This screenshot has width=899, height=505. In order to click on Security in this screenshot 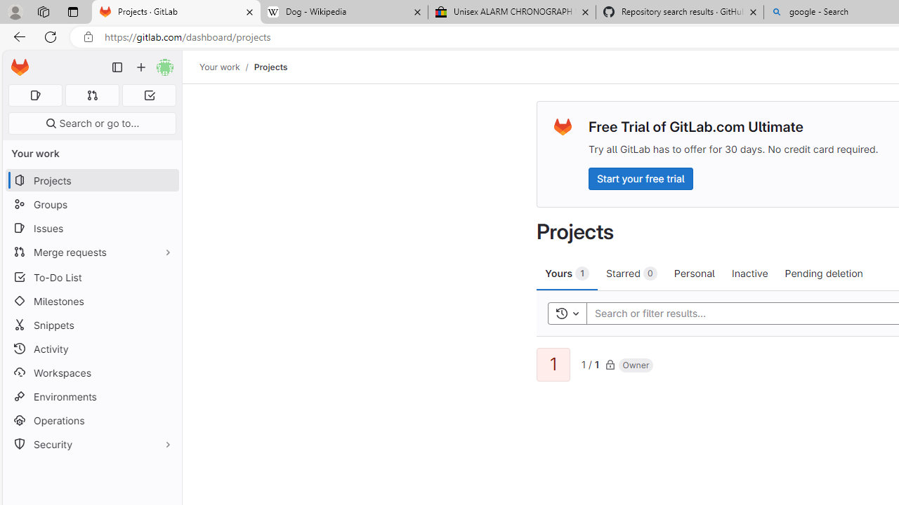, I will do `click(91, 445)`.